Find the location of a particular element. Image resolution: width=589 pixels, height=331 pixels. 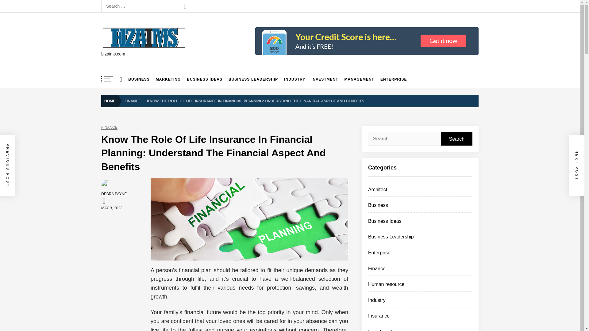

MANAGEMENT is located at coordinates (360, 79).